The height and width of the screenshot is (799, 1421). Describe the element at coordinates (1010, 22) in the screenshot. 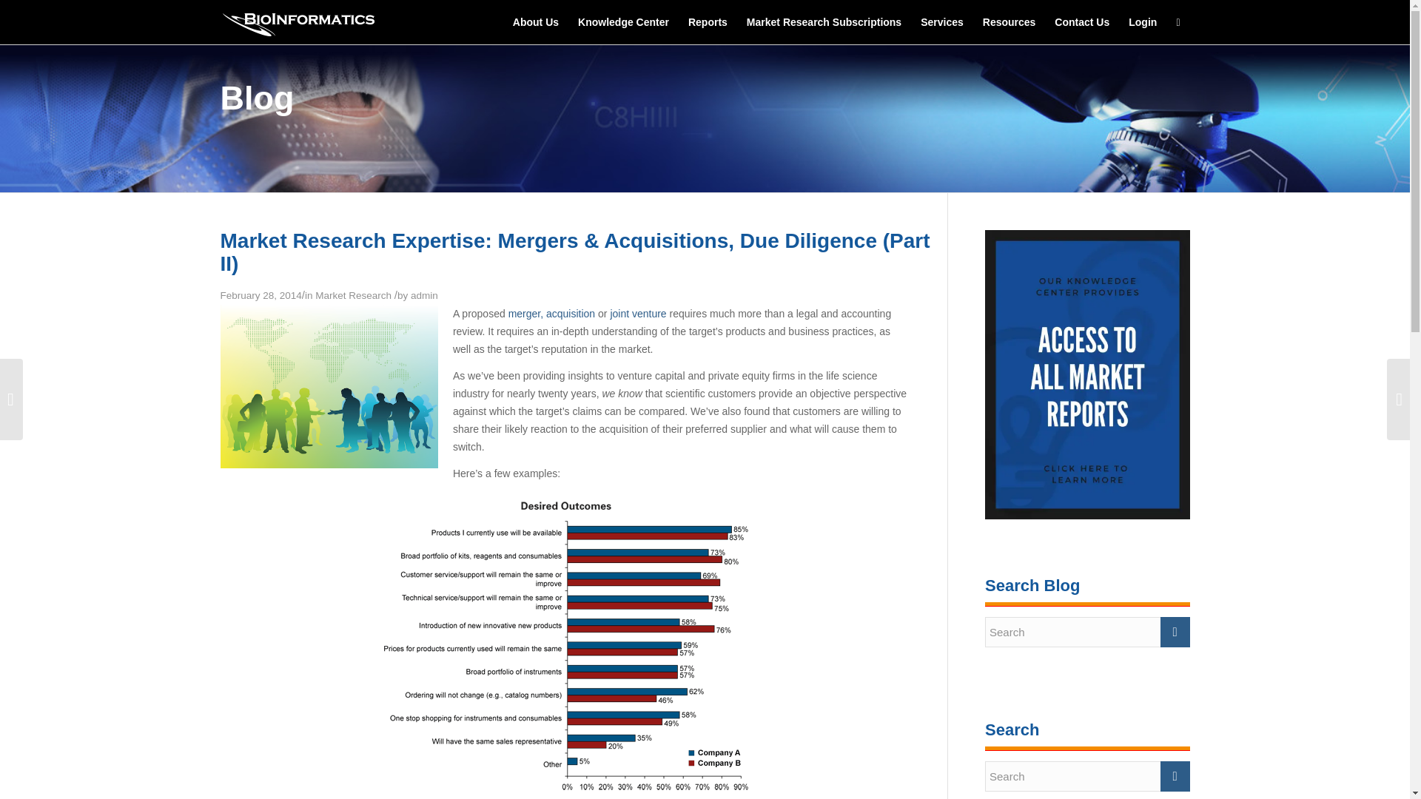

I see `Resources` at that location.